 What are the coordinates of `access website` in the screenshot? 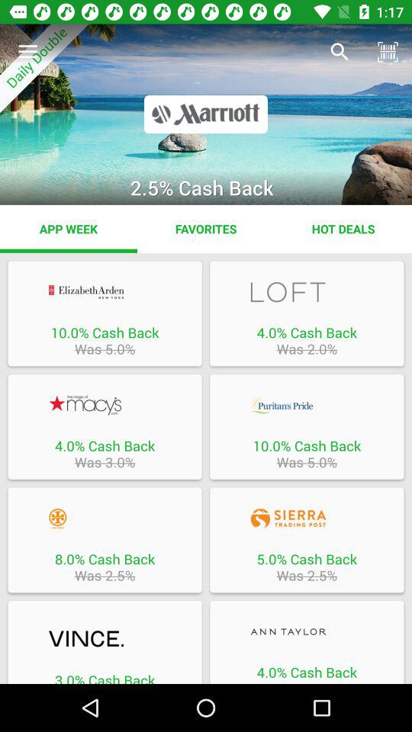 It's located at (307, 631).